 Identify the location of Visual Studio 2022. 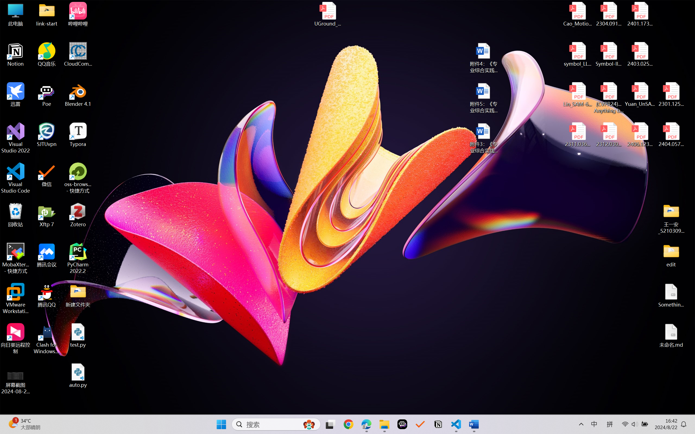
(16, 138).